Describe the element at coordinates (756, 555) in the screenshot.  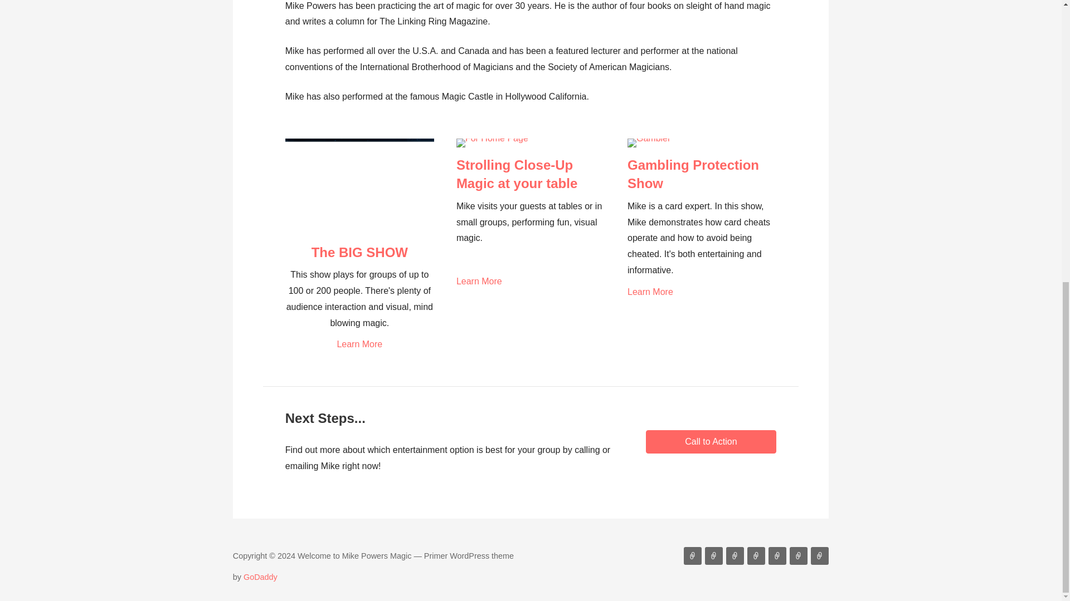
I see `Contact Us` at that location.